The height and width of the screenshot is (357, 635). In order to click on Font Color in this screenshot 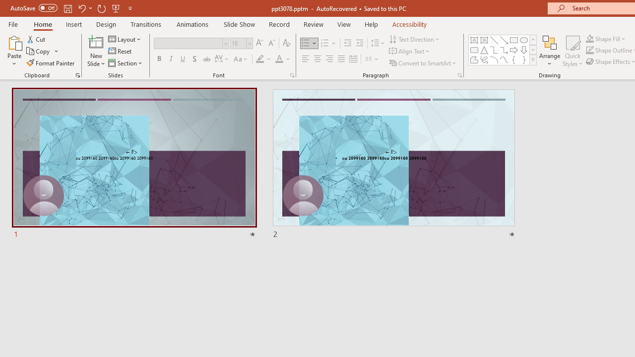, I will do `click(283, 59)`.